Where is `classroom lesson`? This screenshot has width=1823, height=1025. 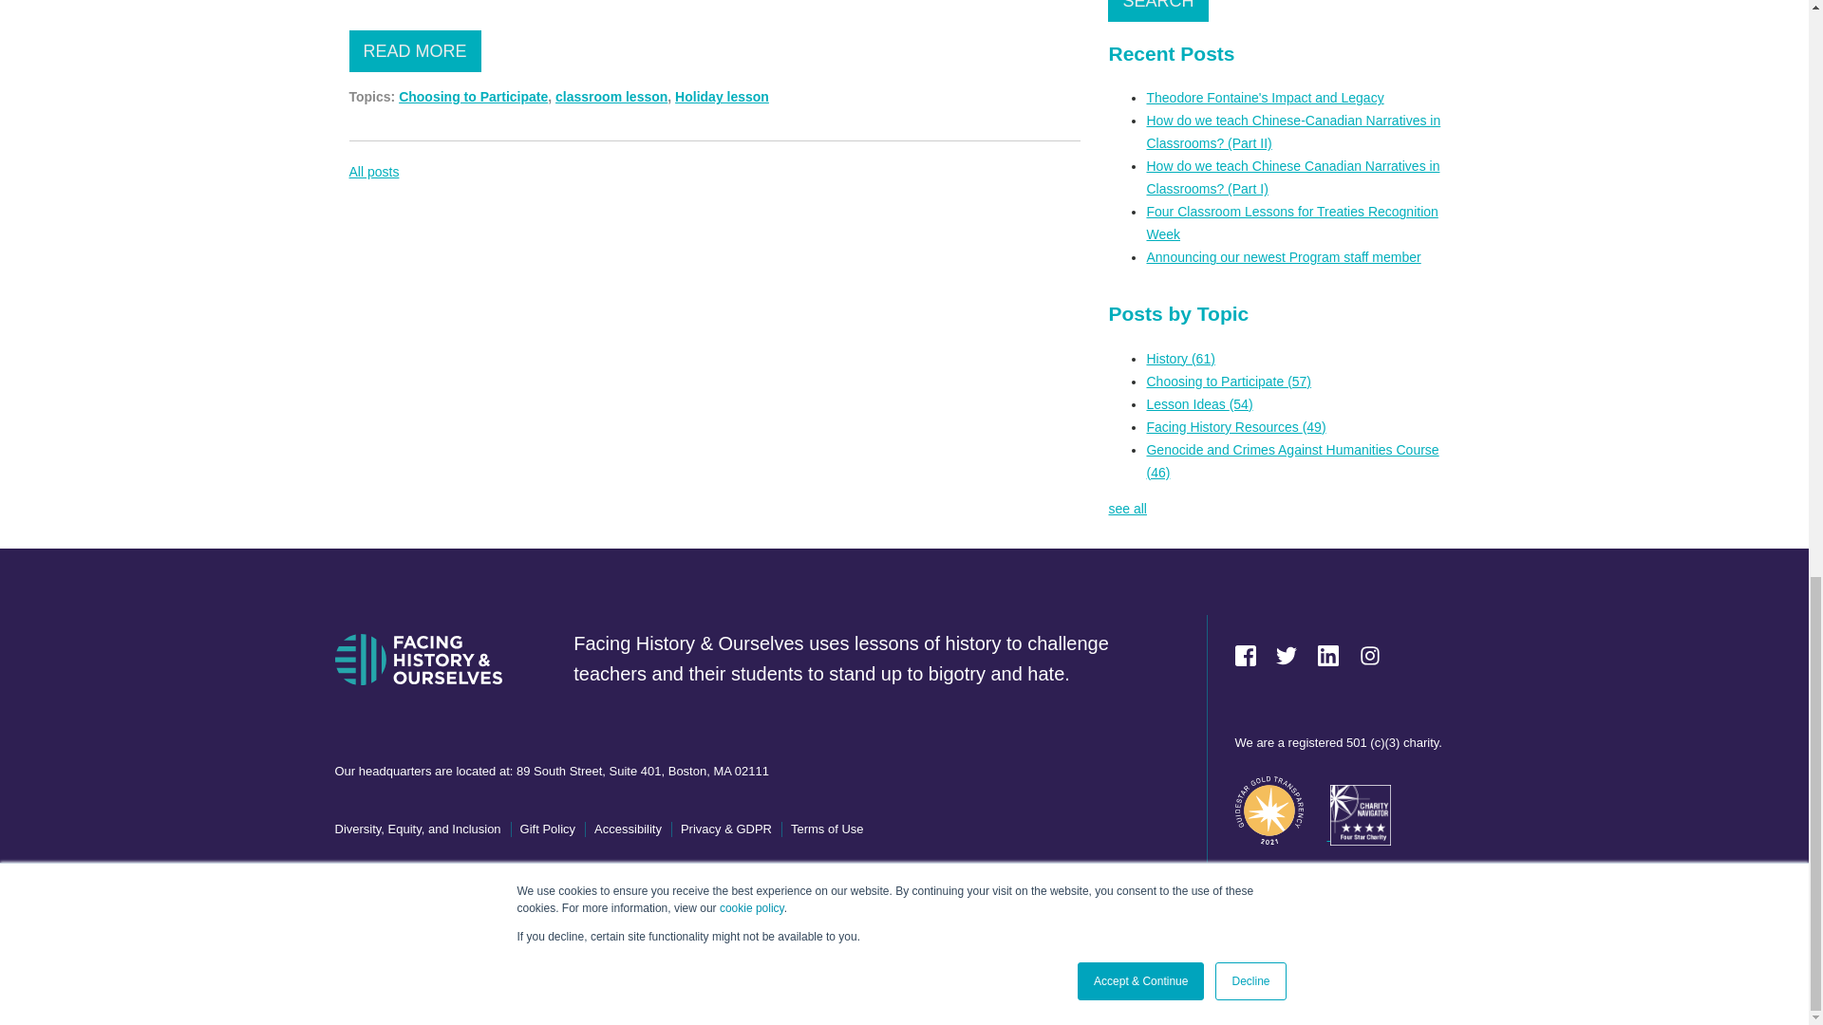
classroom lesson is located at coordinates (611, 97).